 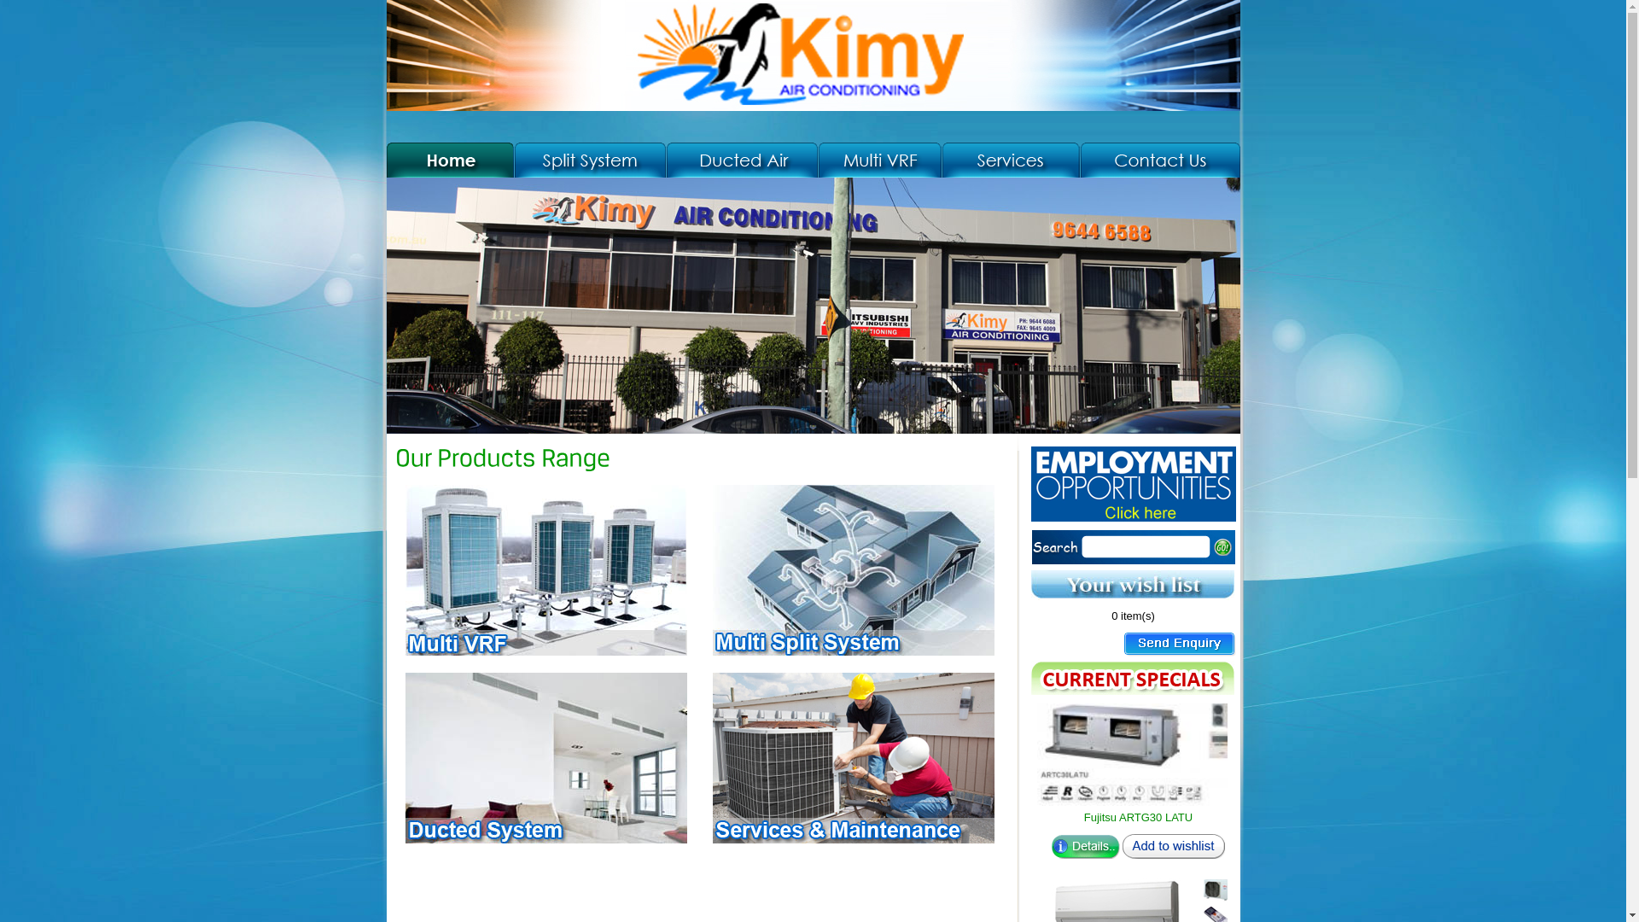 What do you see at coordinates (1086, 847) in the screenshot?
I see ` View Details ` at bounding box center [1086, 847].